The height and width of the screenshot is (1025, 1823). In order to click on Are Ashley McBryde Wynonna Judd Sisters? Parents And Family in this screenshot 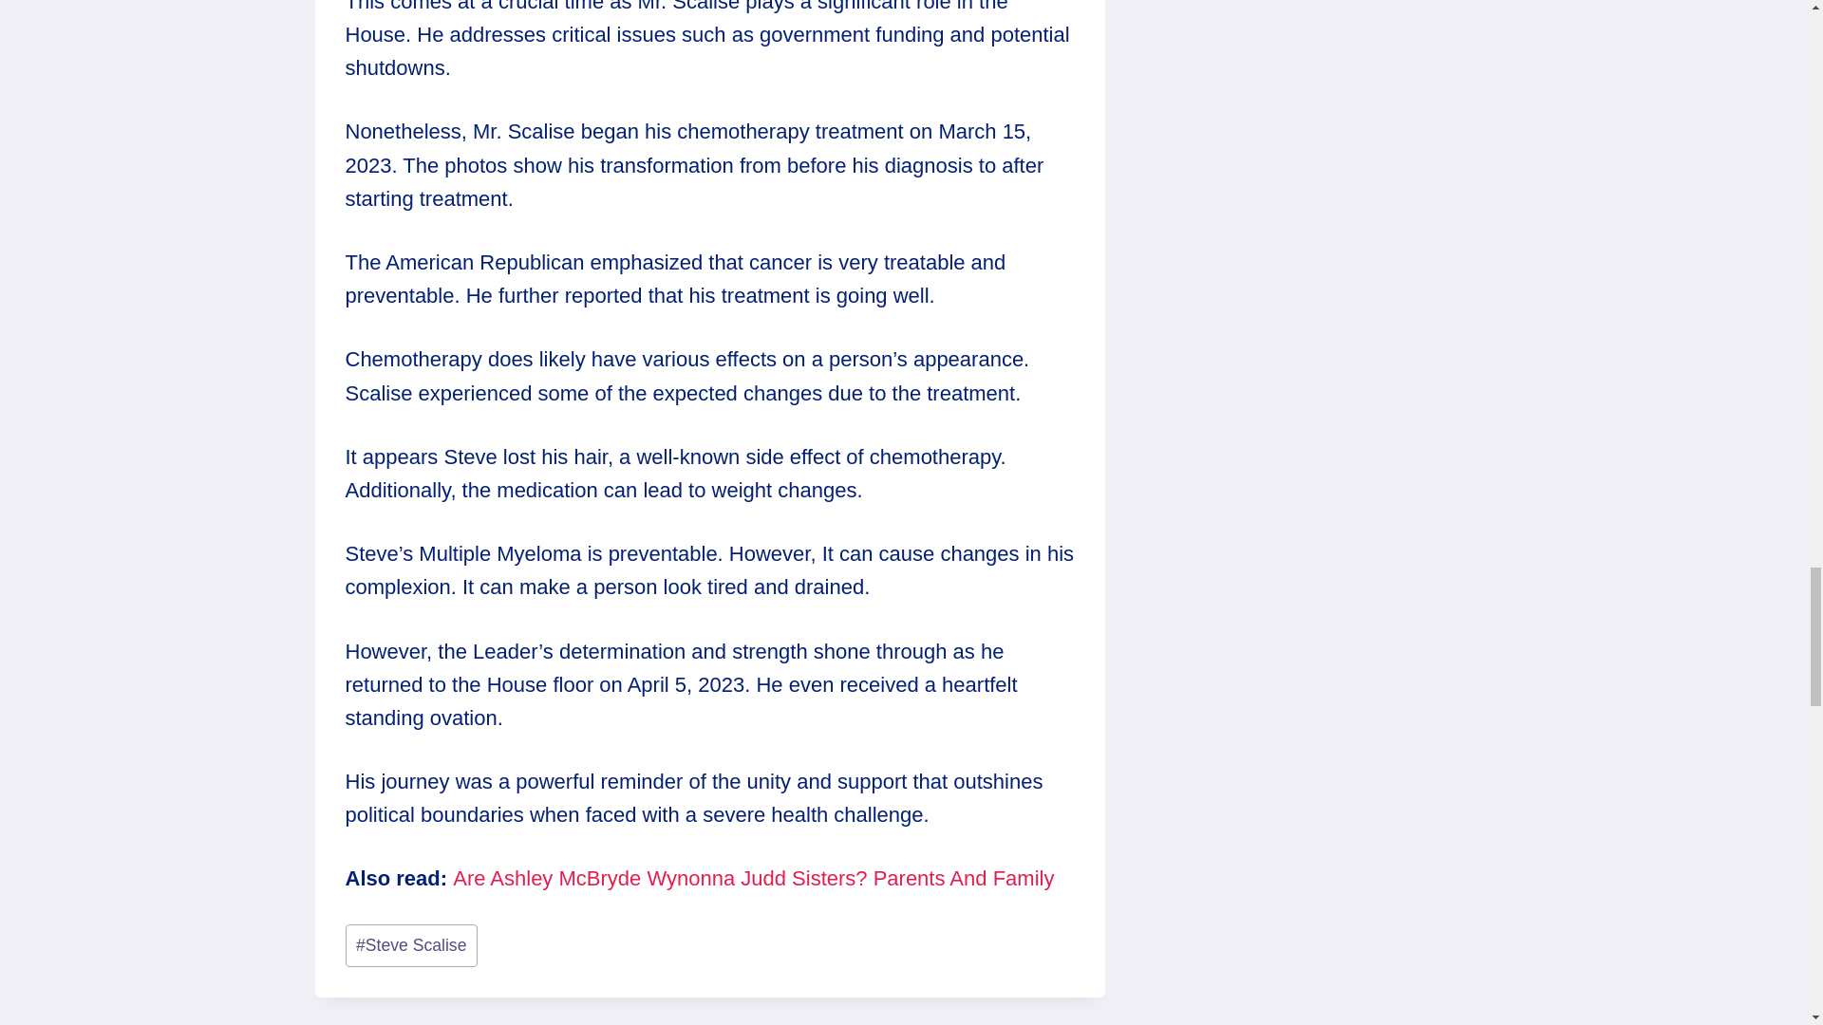, I will do `click(752, 878)`.